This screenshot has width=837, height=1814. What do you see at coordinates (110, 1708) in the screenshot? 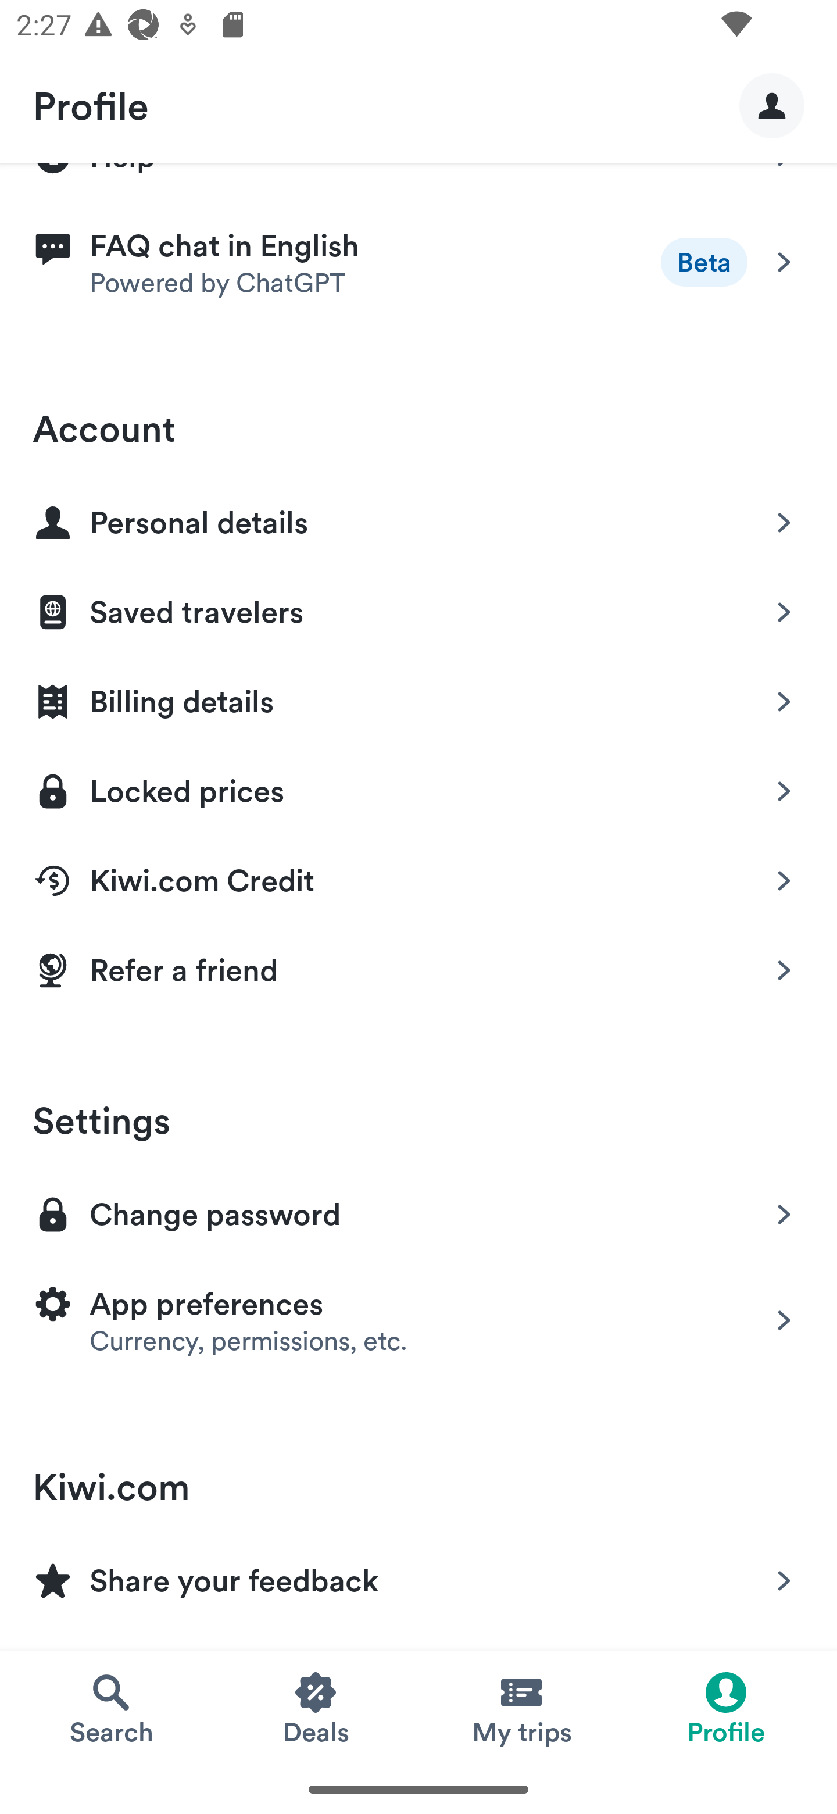
I see `Search` at bounding box center [110, 1708].